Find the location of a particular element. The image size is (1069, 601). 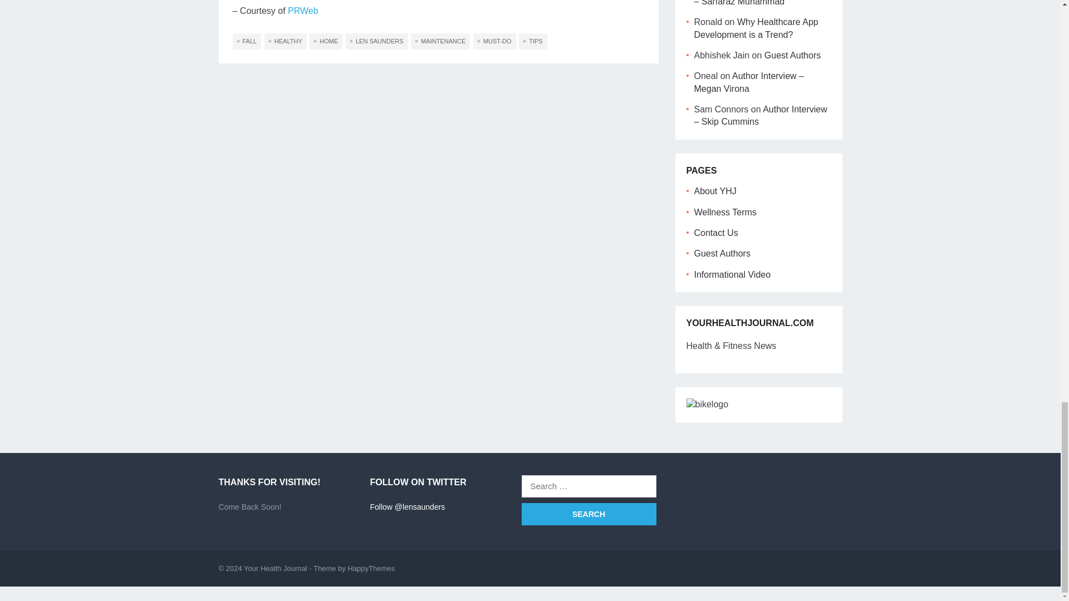

FALL is located at coordinates (247, 41).